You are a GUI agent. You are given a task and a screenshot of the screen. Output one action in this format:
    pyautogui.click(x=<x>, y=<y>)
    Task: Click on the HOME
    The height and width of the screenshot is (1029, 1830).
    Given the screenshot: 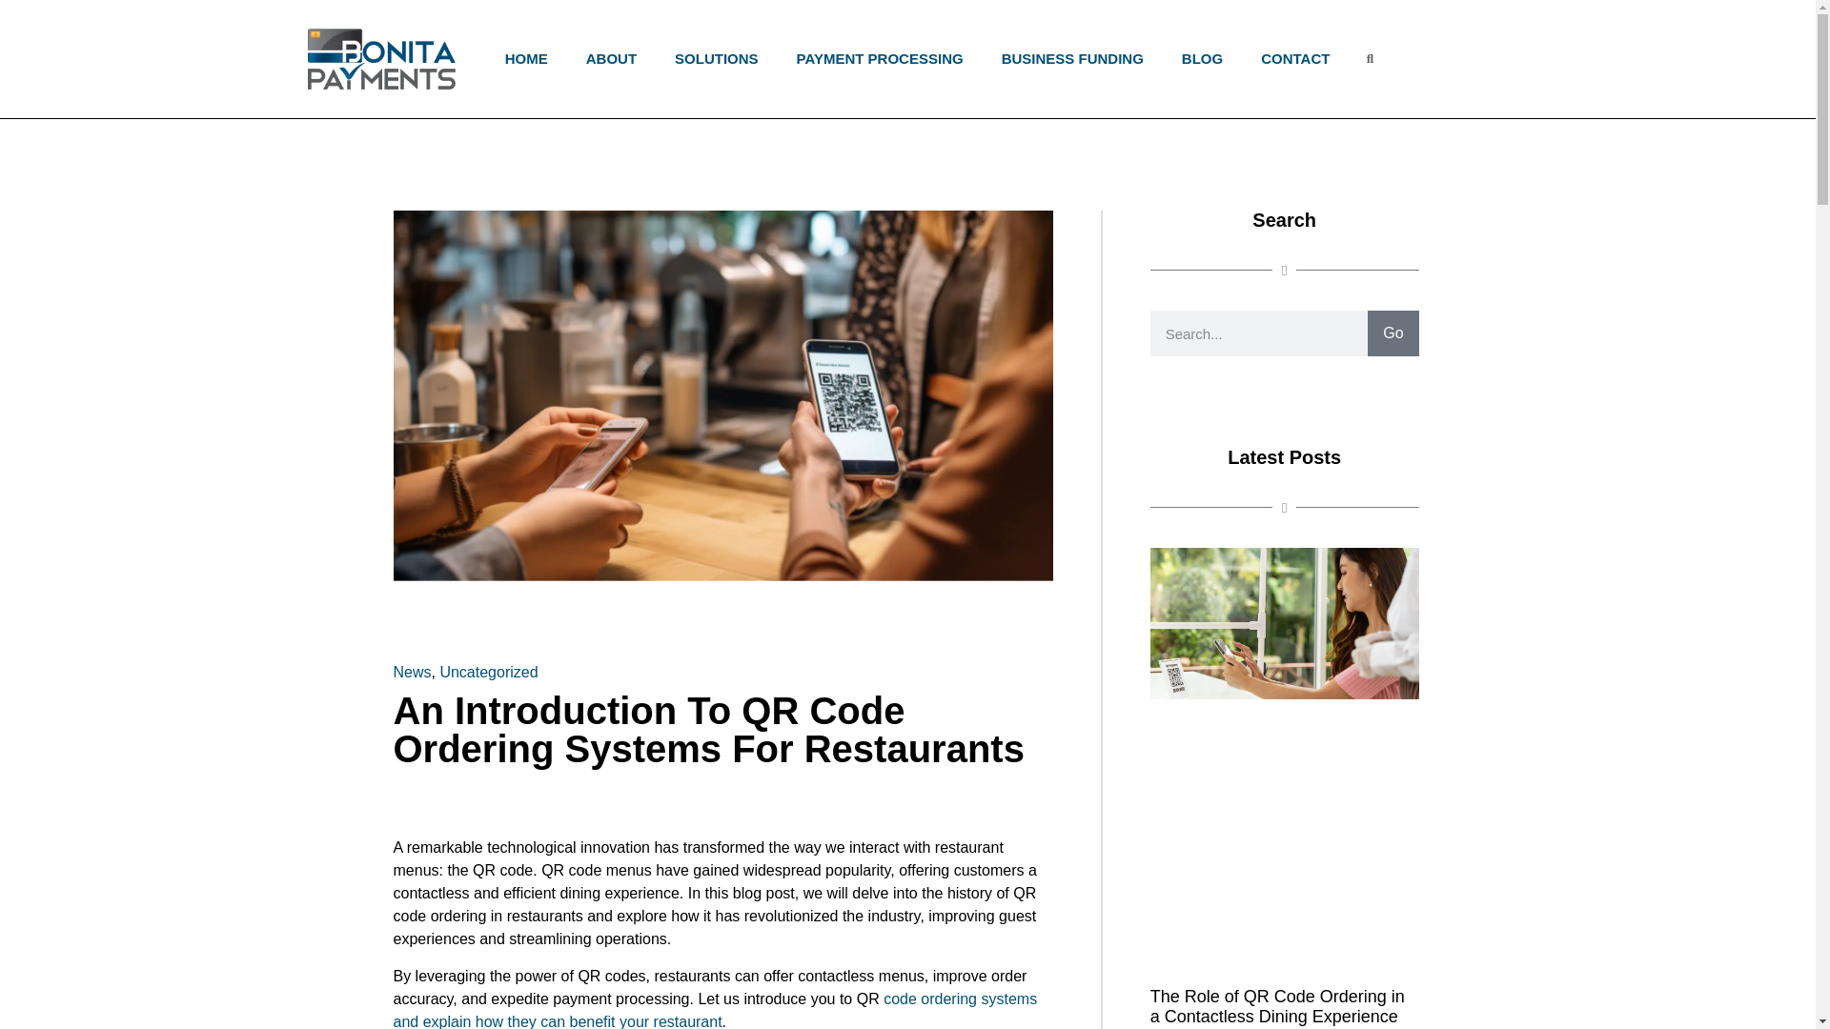 What is the action you would take?
    pyautogui.click(x=526, y=59)
    